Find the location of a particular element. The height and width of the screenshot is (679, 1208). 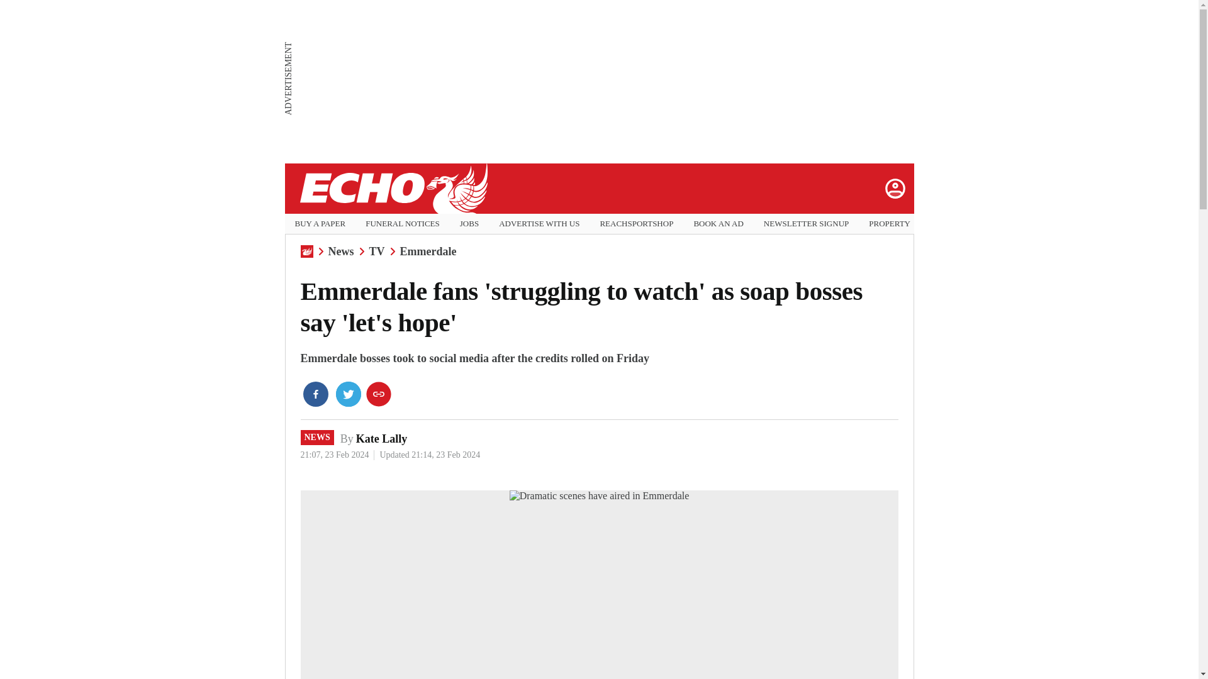

copy link is located at coordinates (379, 394).